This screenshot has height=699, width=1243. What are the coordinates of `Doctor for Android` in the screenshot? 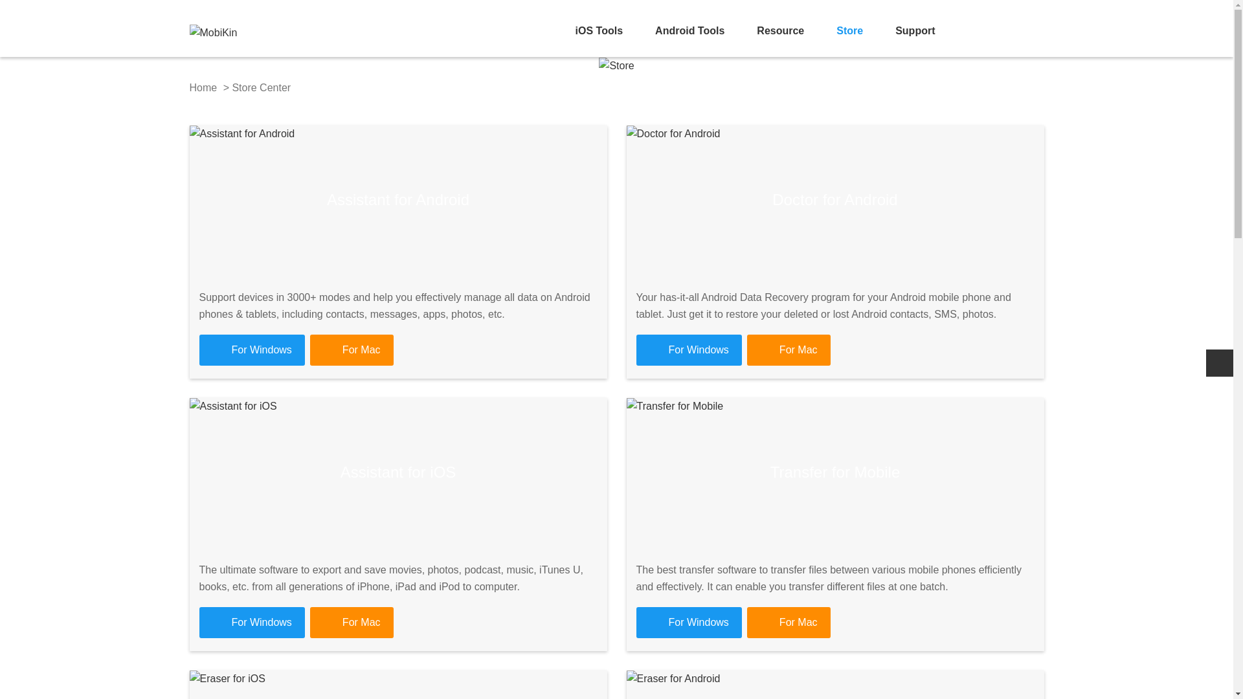 It's located at (835, 199).